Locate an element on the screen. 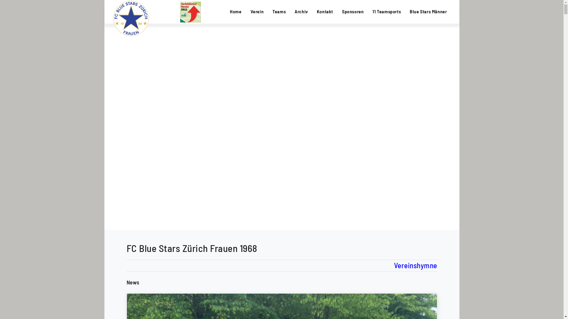  Sponsoren is located at coordinates (353, 11).